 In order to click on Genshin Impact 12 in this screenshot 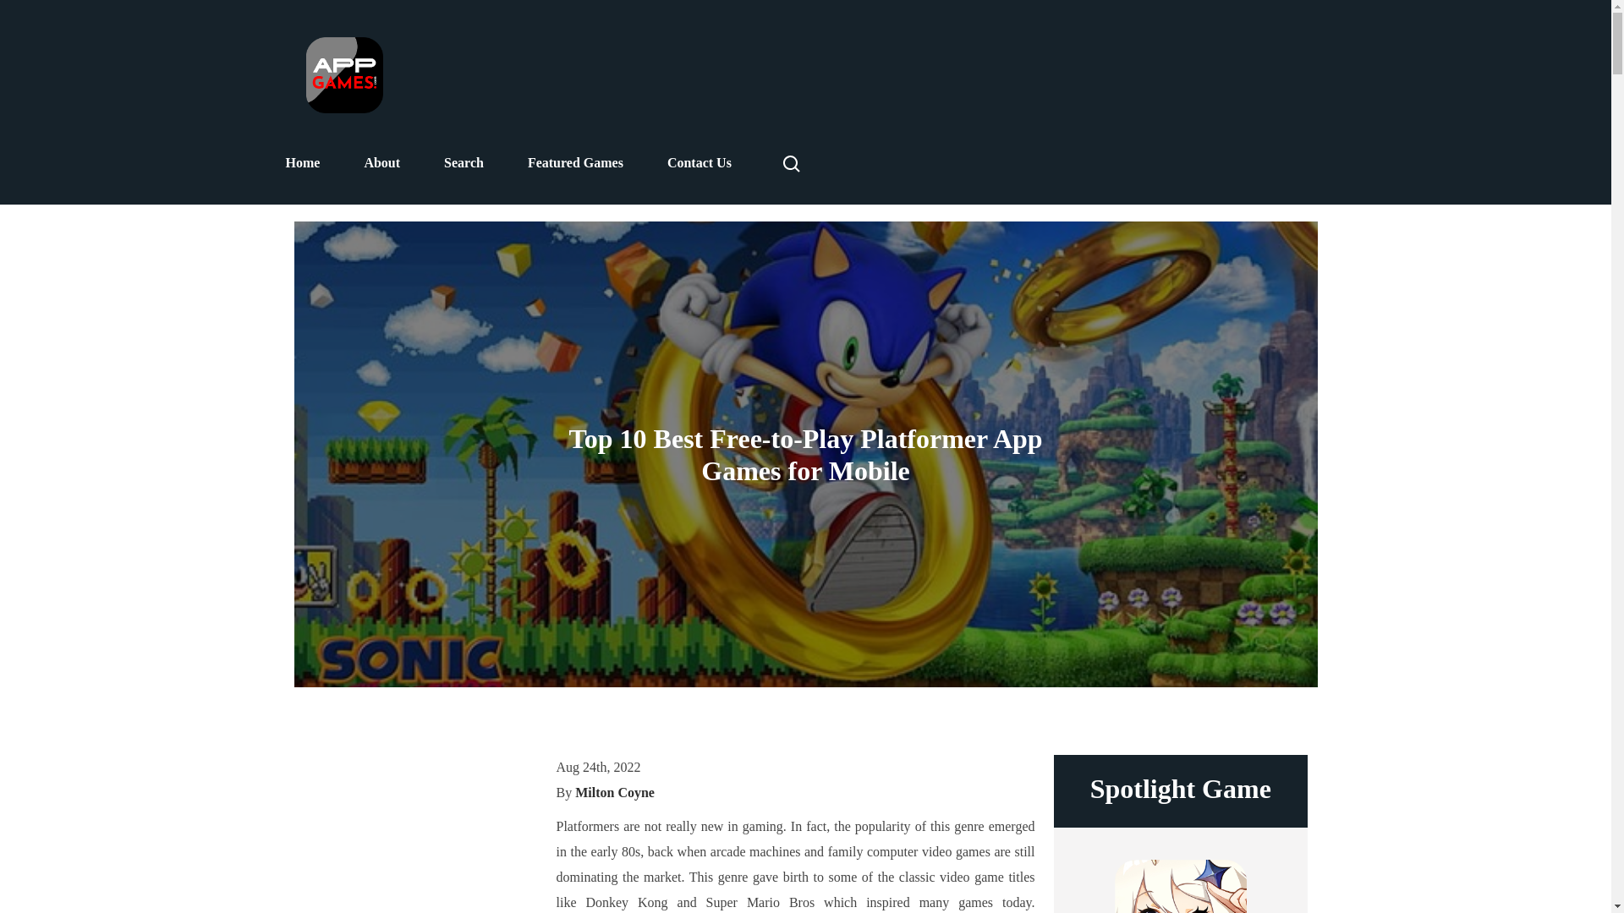, I will do `click(1181, 886)`.